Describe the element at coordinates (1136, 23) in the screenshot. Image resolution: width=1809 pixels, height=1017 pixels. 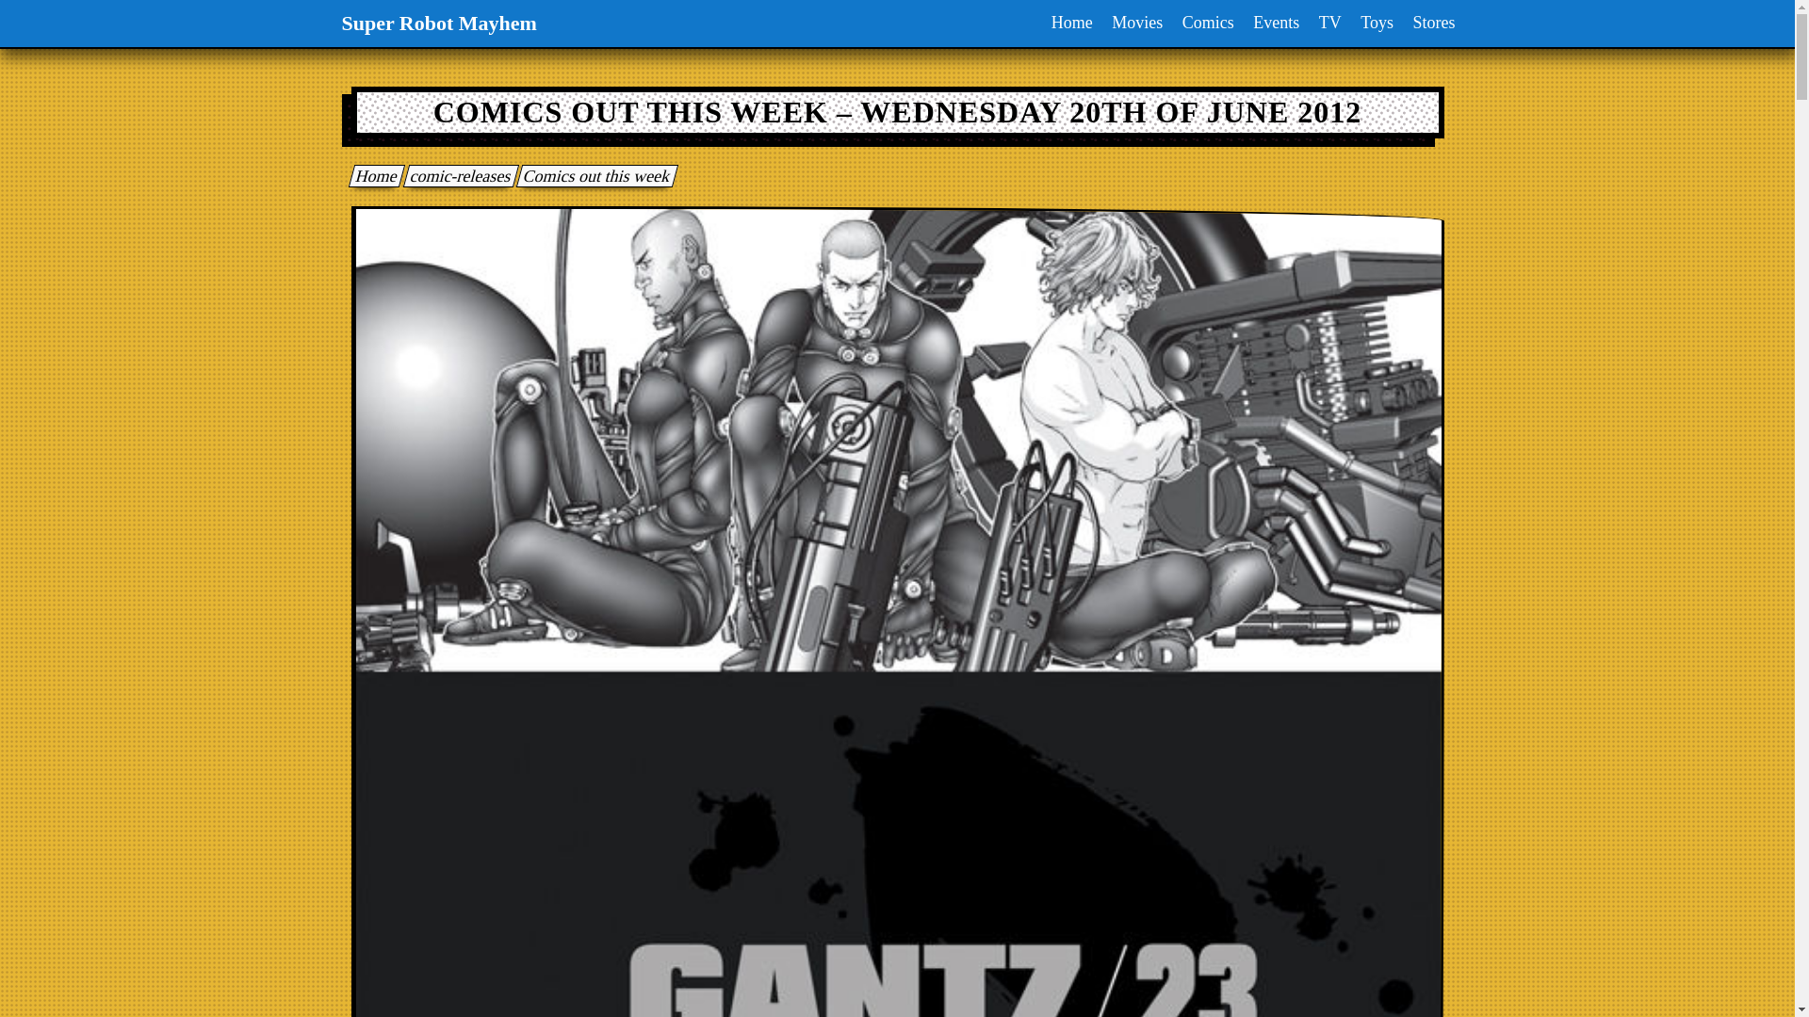
I see `Movies` at that location.